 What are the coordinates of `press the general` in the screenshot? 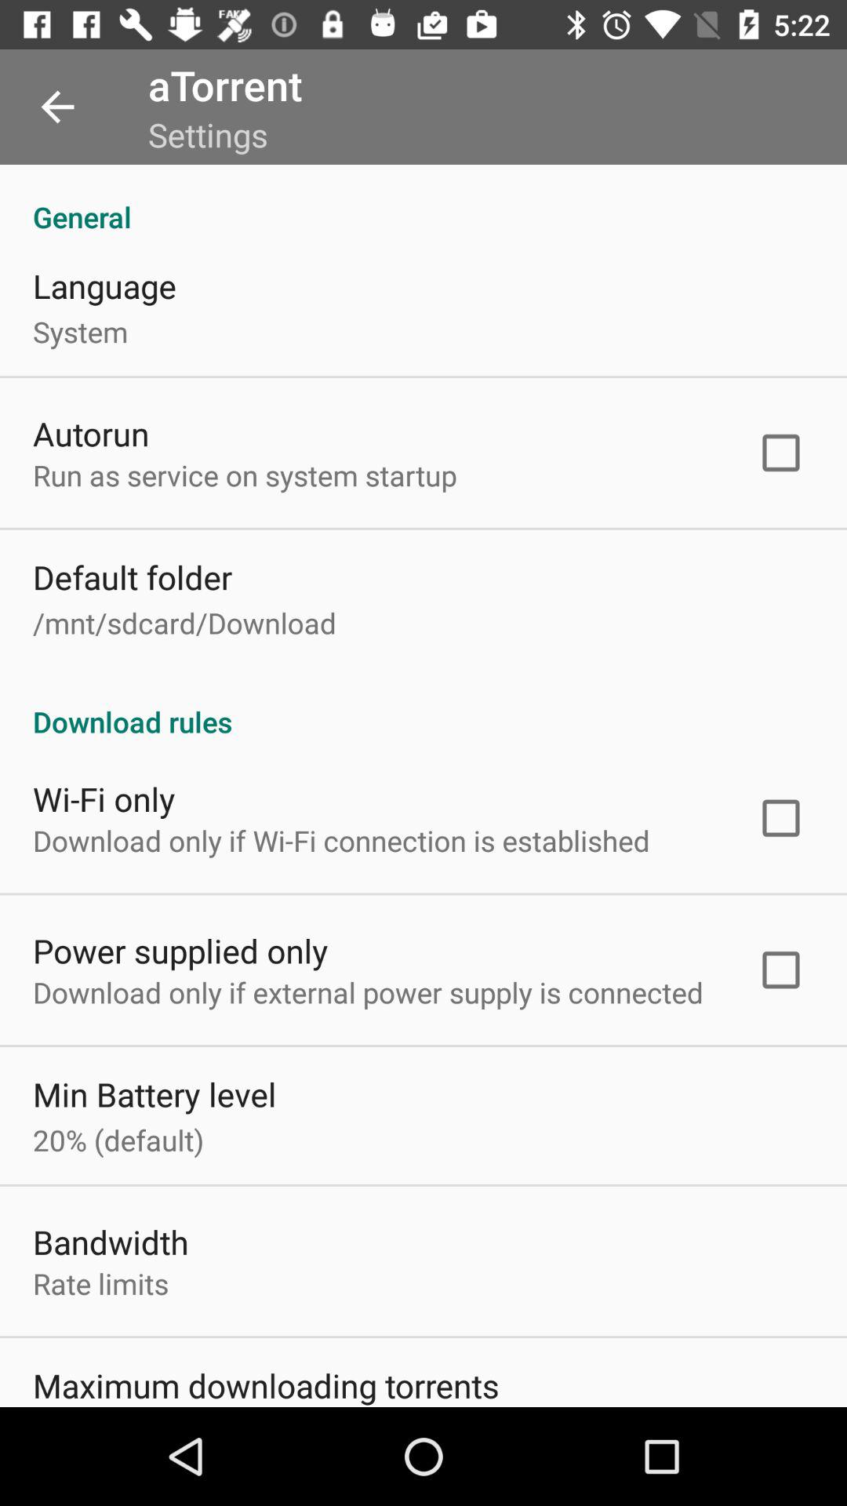 It's located at (423, 201).